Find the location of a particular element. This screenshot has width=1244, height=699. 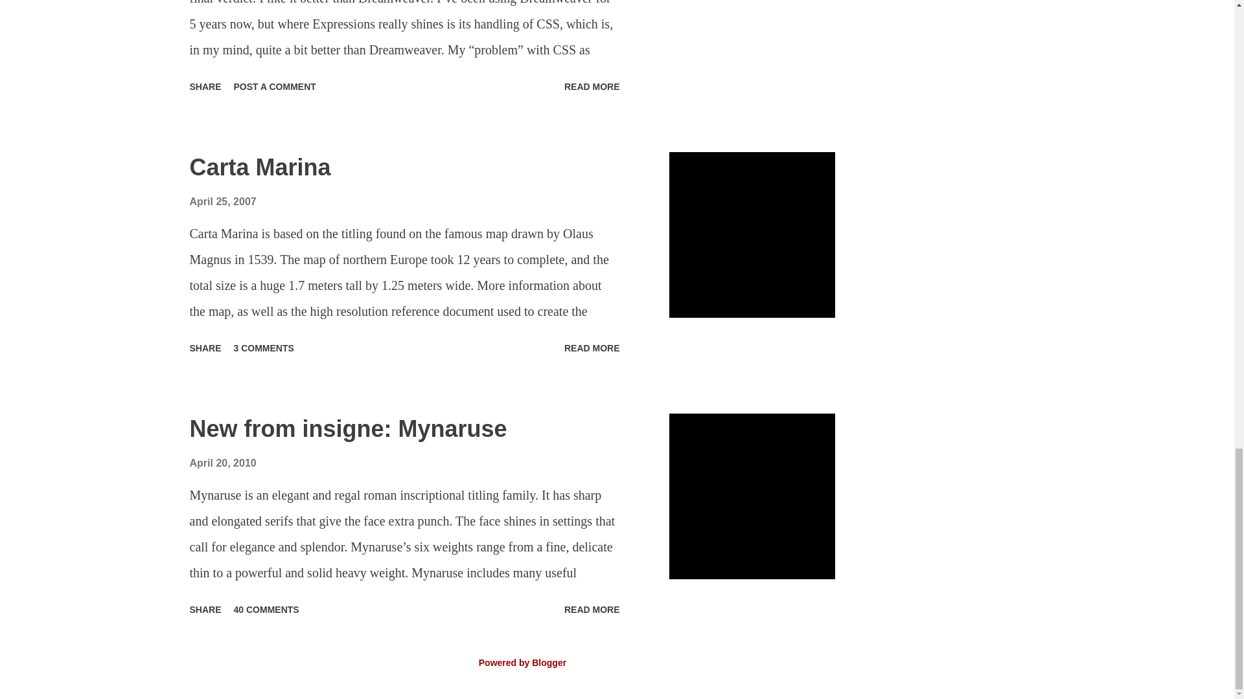

3 COMMENTS is located at coordinates (264, 348).